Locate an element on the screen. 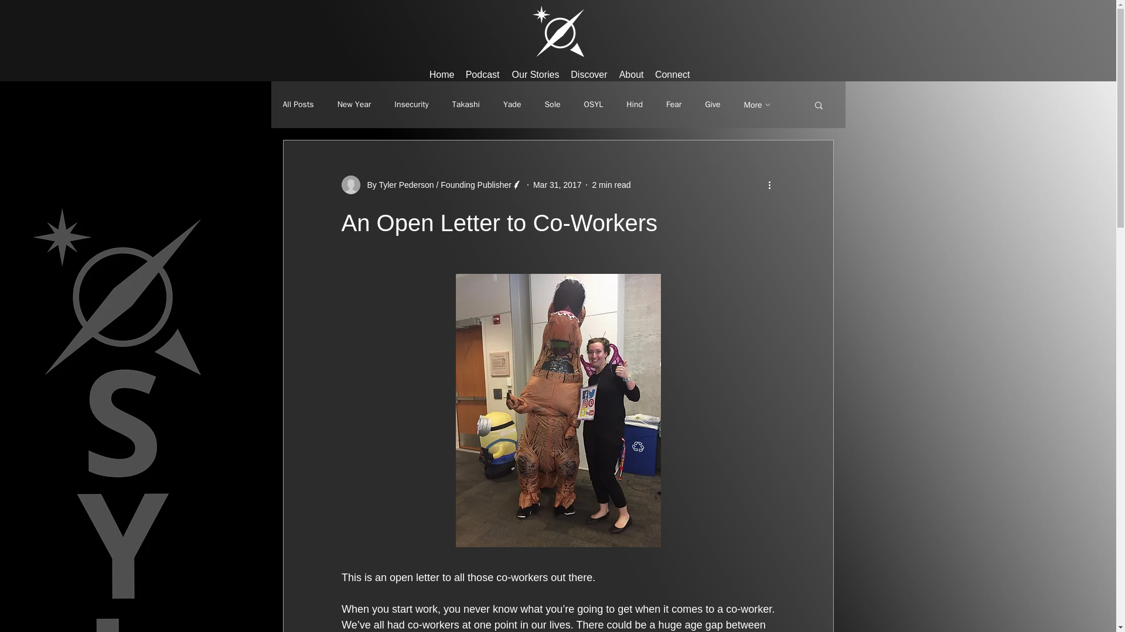 The image size is (1125, 632). Insecurity is located at coordinates (411, 104).